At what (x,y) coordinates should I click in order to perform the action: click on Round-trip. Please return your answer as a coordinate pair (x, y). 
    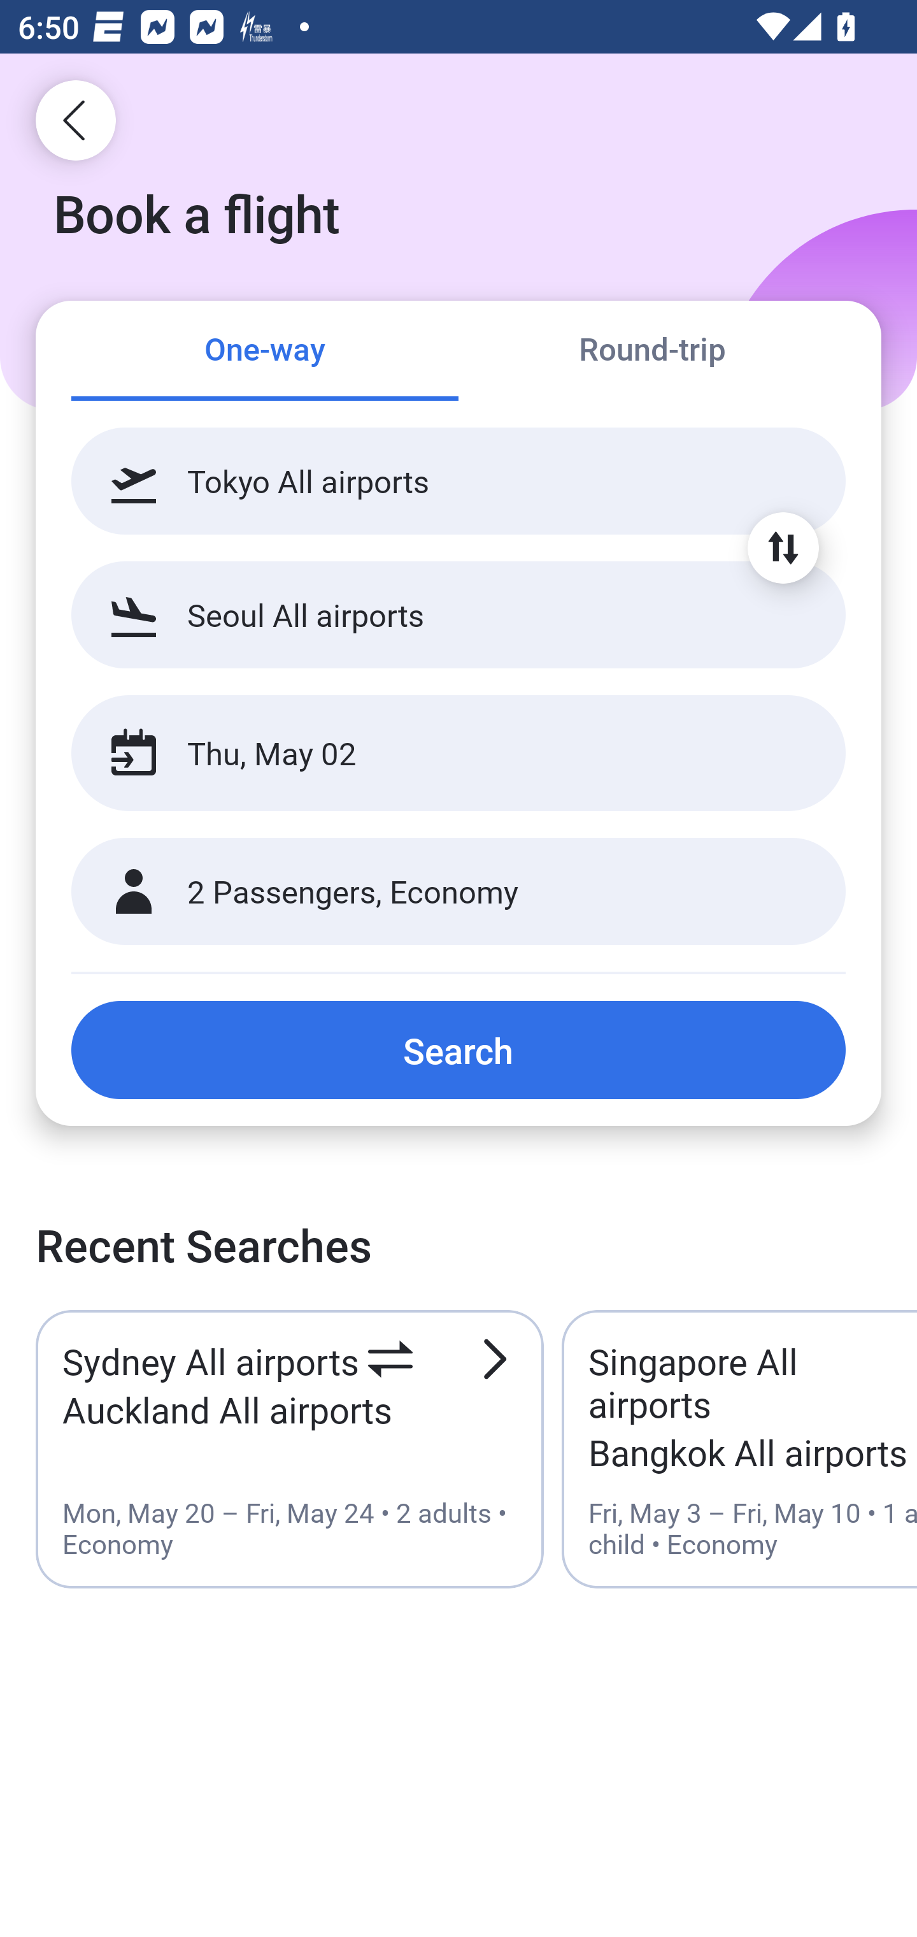
    Looking at the image, I should click on (652, 352).